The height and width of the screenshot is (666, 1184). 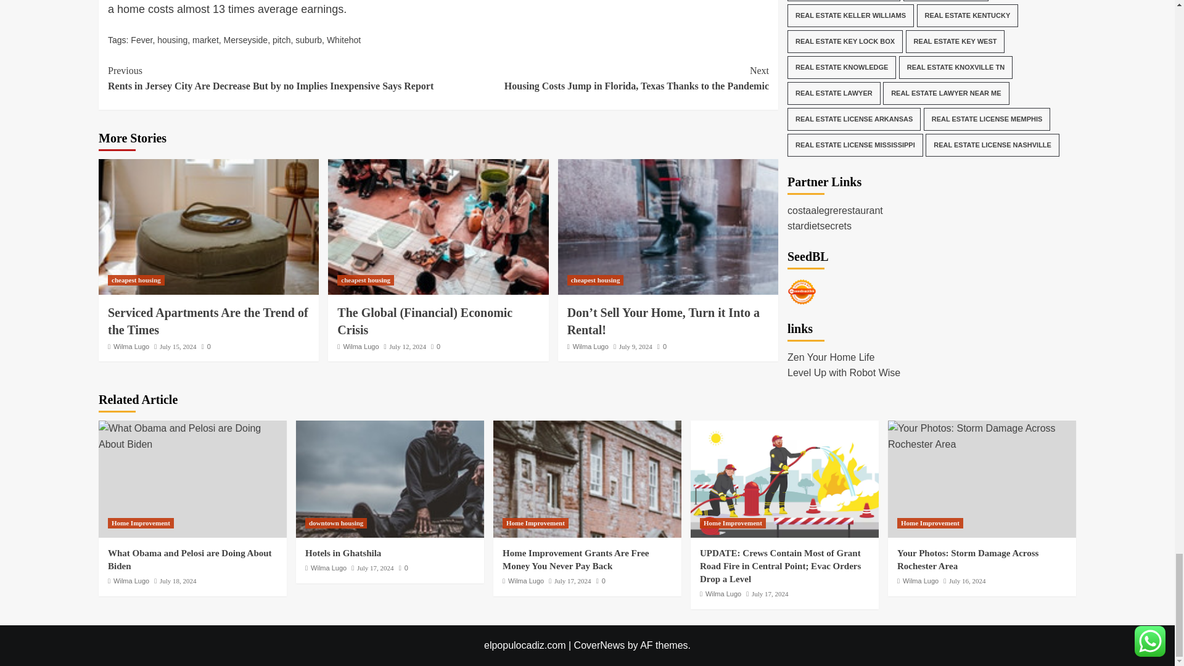 I want to click on market, so click(x=205, y=40).